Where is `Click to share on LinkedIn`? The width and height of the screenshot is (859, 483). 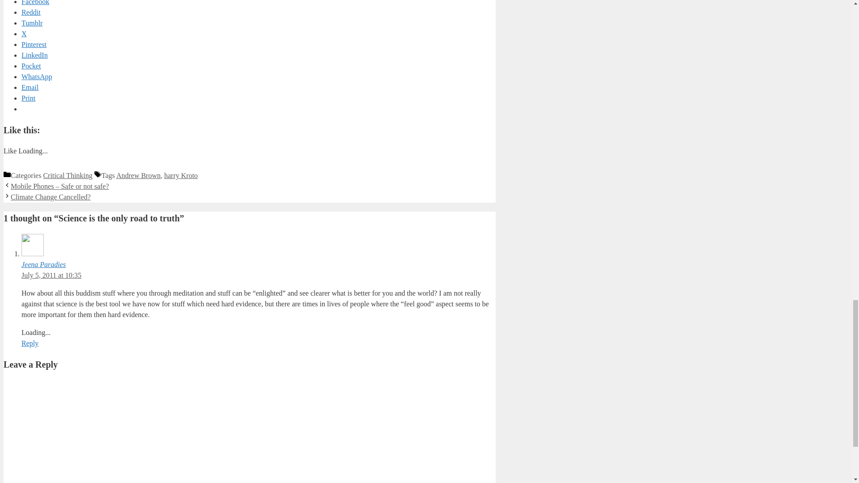 Click to share on LinkedIn is located at coordinates (35, 55).